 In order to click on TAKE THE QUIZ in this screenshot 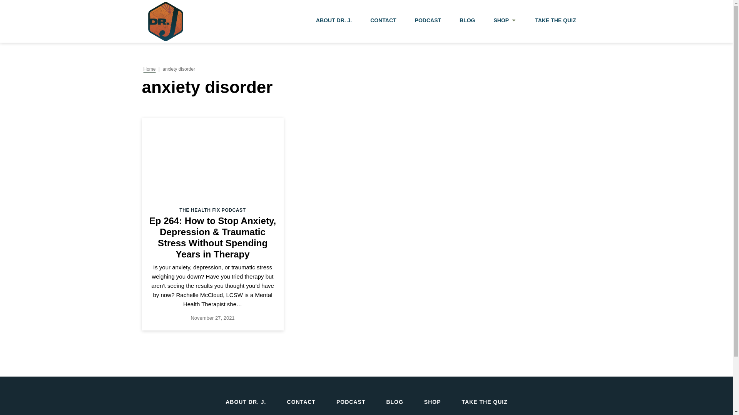, I will do `click(555, 22)`.